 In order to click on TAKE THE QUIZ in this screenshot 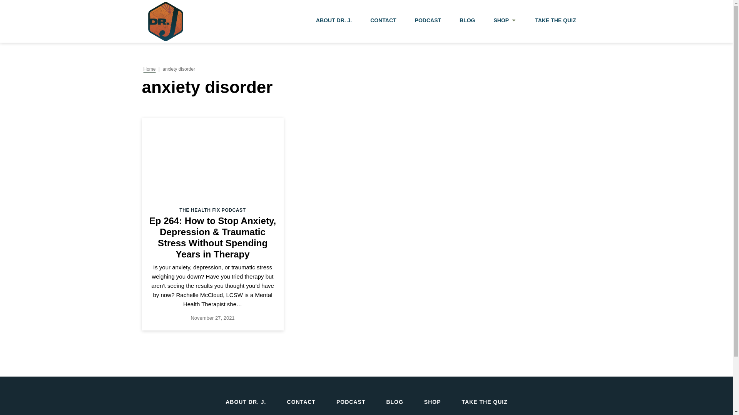, I will do `click(555, 22)`.